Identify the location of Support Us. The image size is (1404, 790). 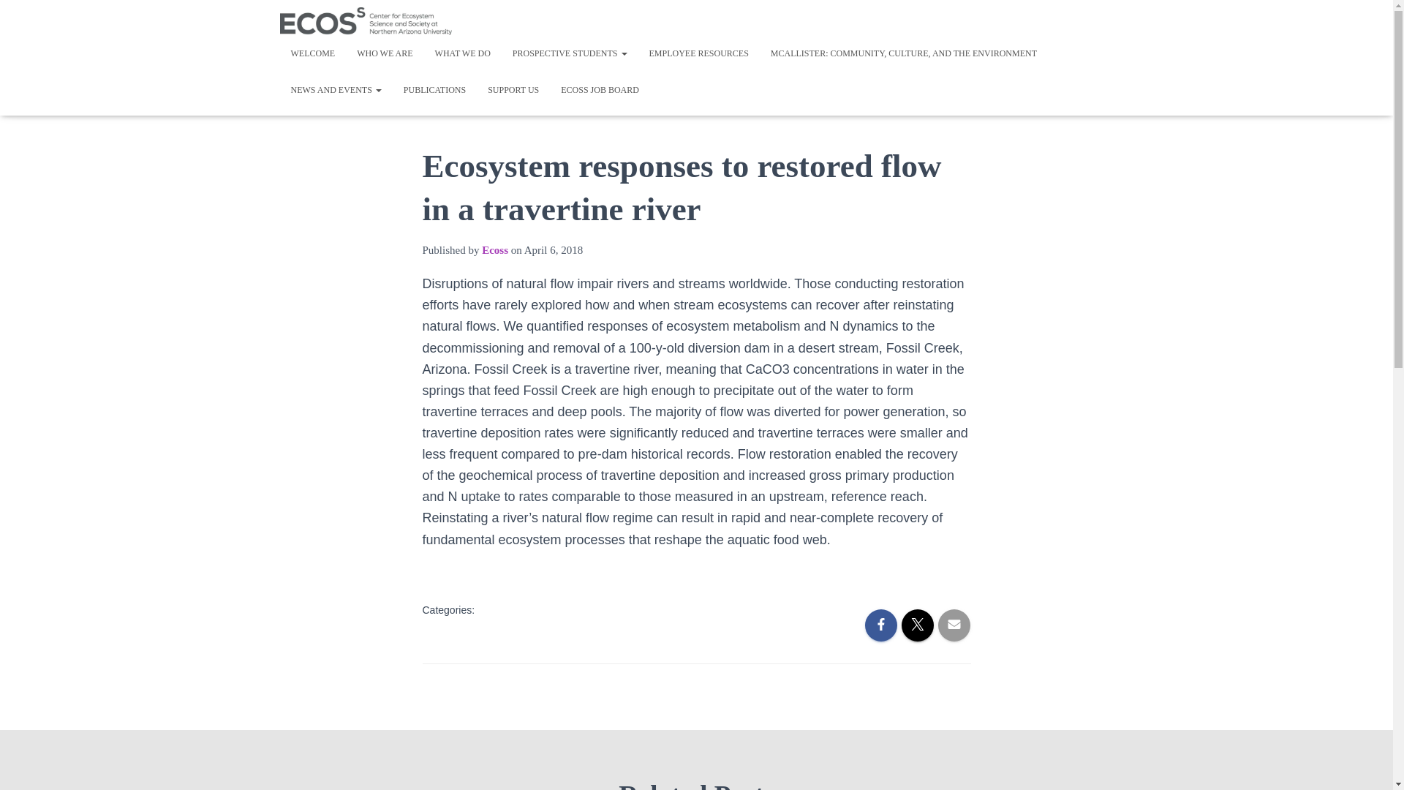
(513, 89).